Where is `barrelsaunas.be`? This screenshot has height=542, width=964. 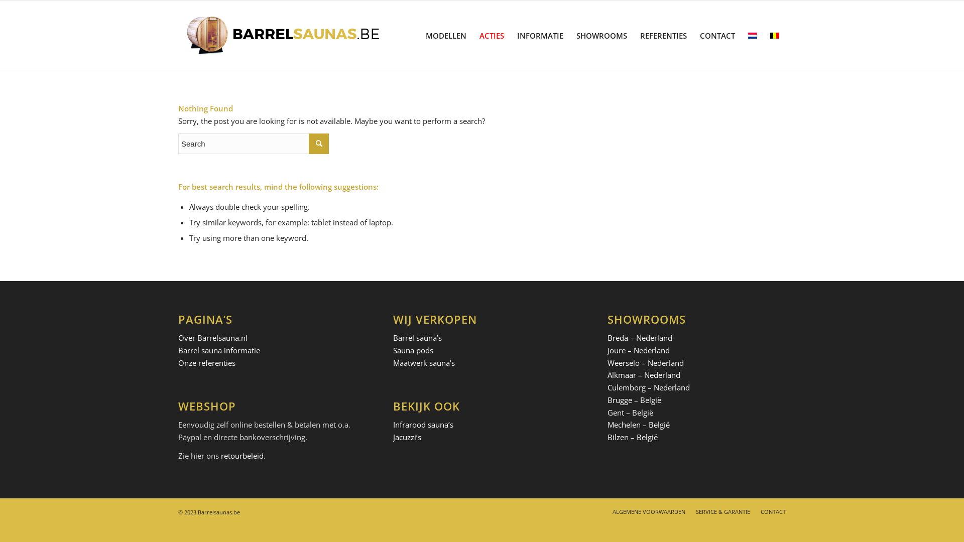 barrelsaunas.be is located at coordinates (284, 36).